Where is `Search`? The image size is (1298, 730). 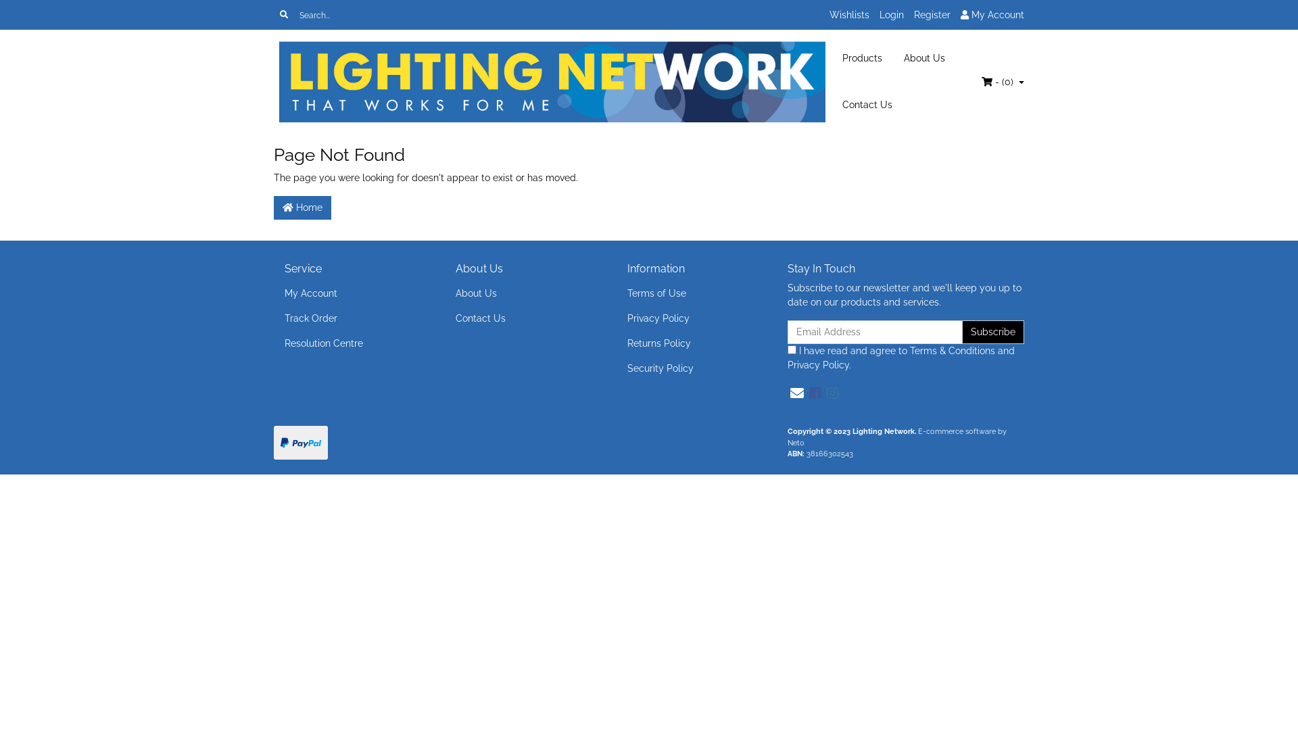
Search is located at coordinates (284, 15).